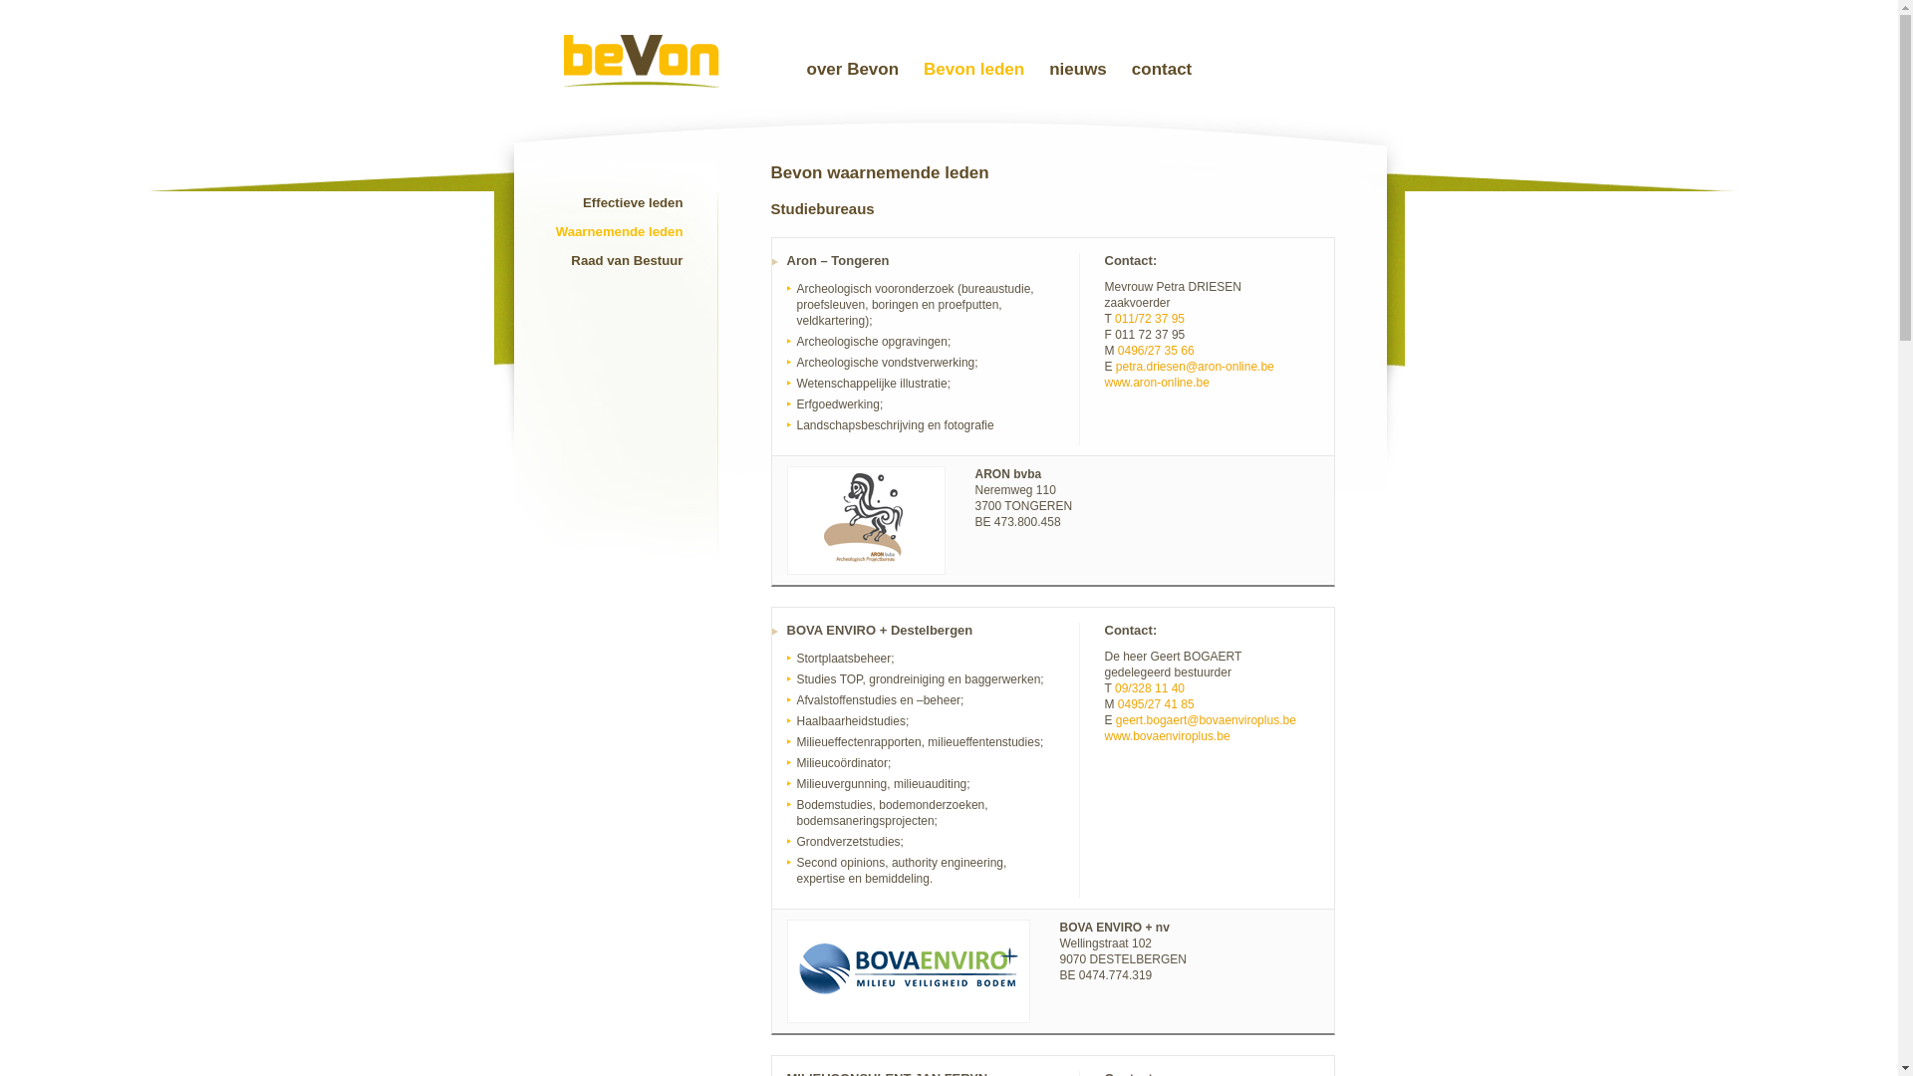 The width and height of the screenshot is (1913, 1076). I want to click on contact, so click(1162, 70).